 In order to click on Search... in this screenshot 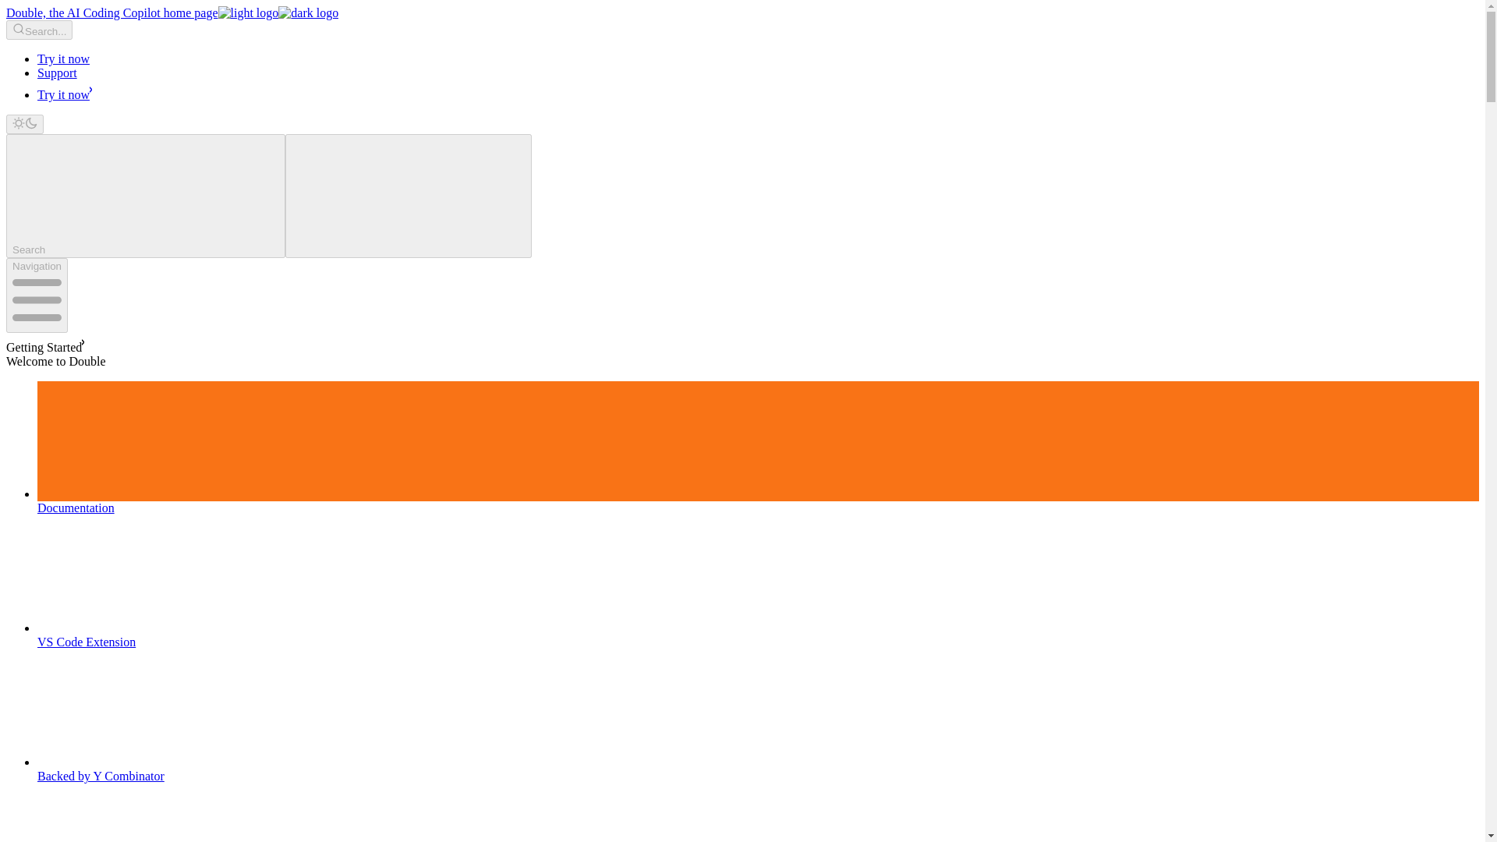, I will do `click(39, 30)`.